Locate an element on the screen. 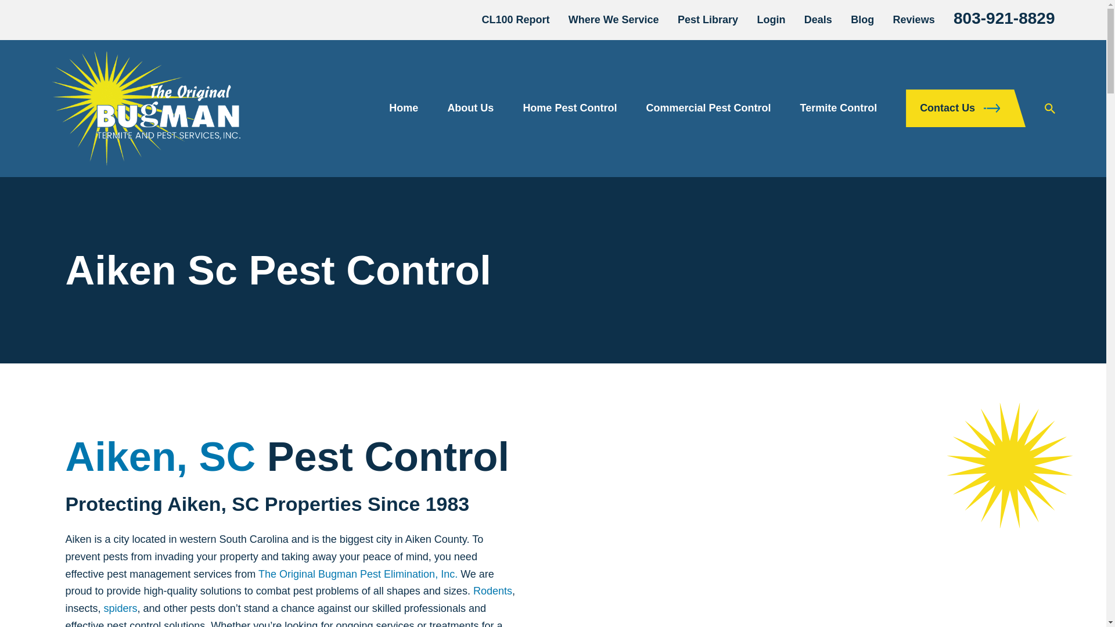 The width and height of the screenshot is (1115, 627). 803-921-8829 is located at coordinates (1003, 19).